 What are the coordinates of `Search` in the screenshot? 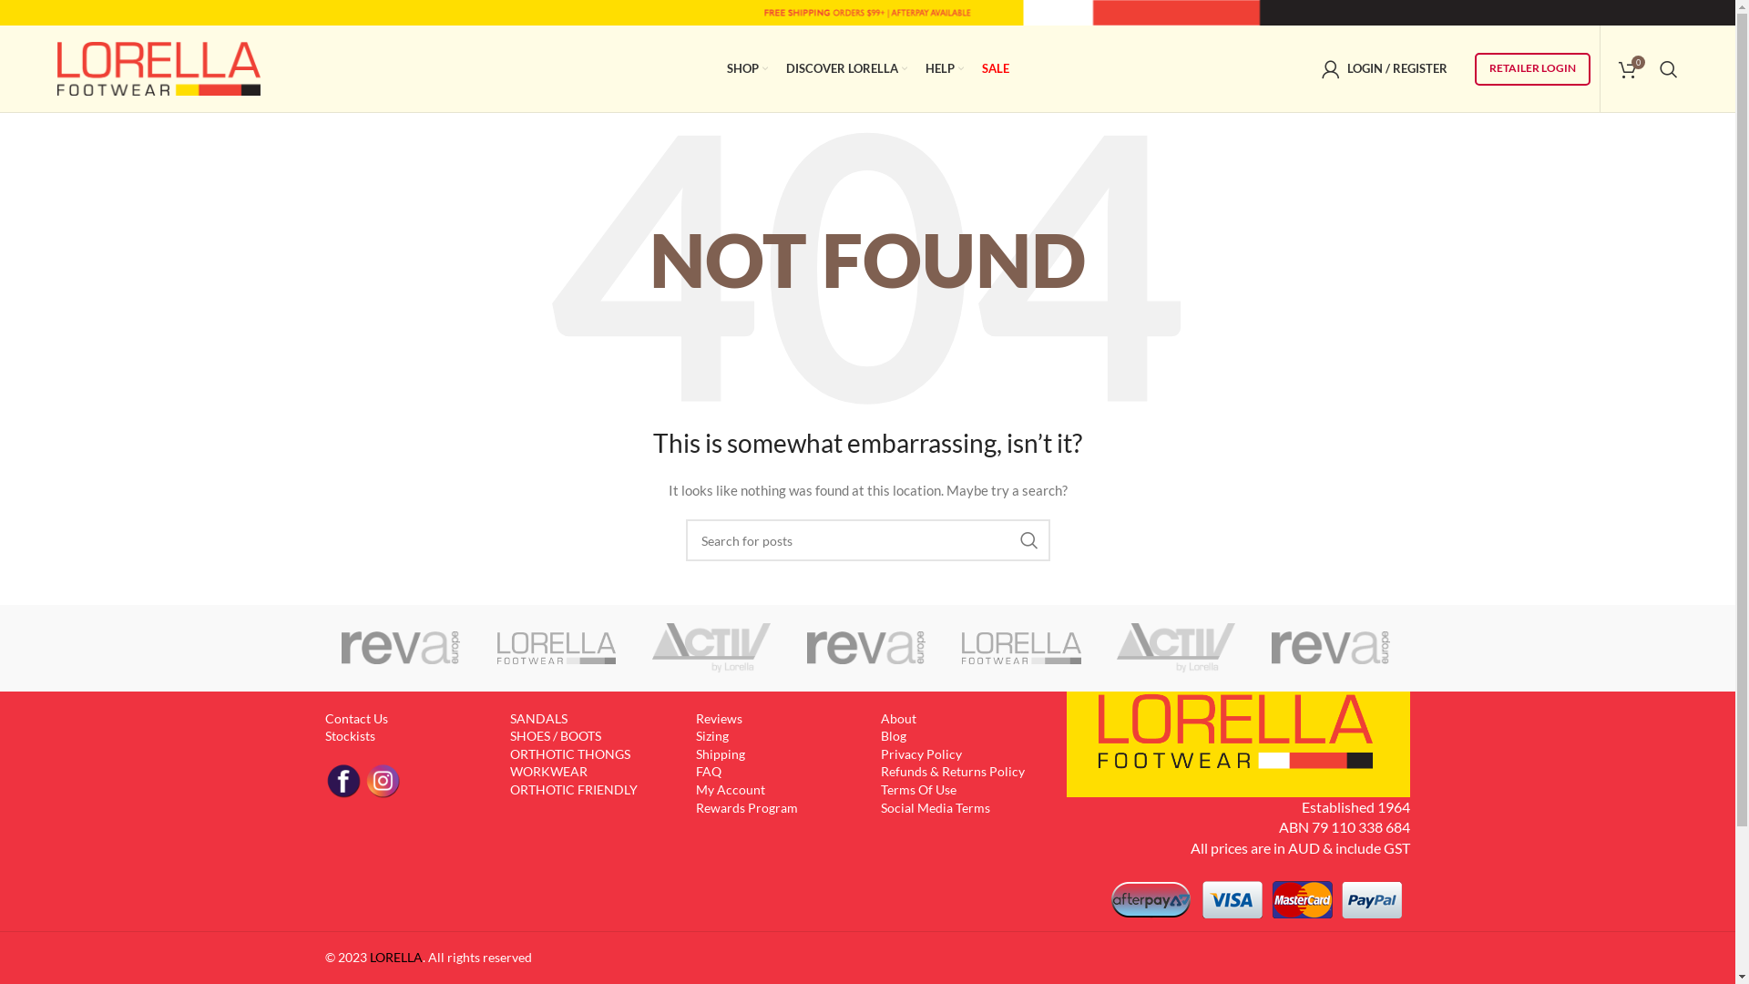 It's located at (1669, 69).